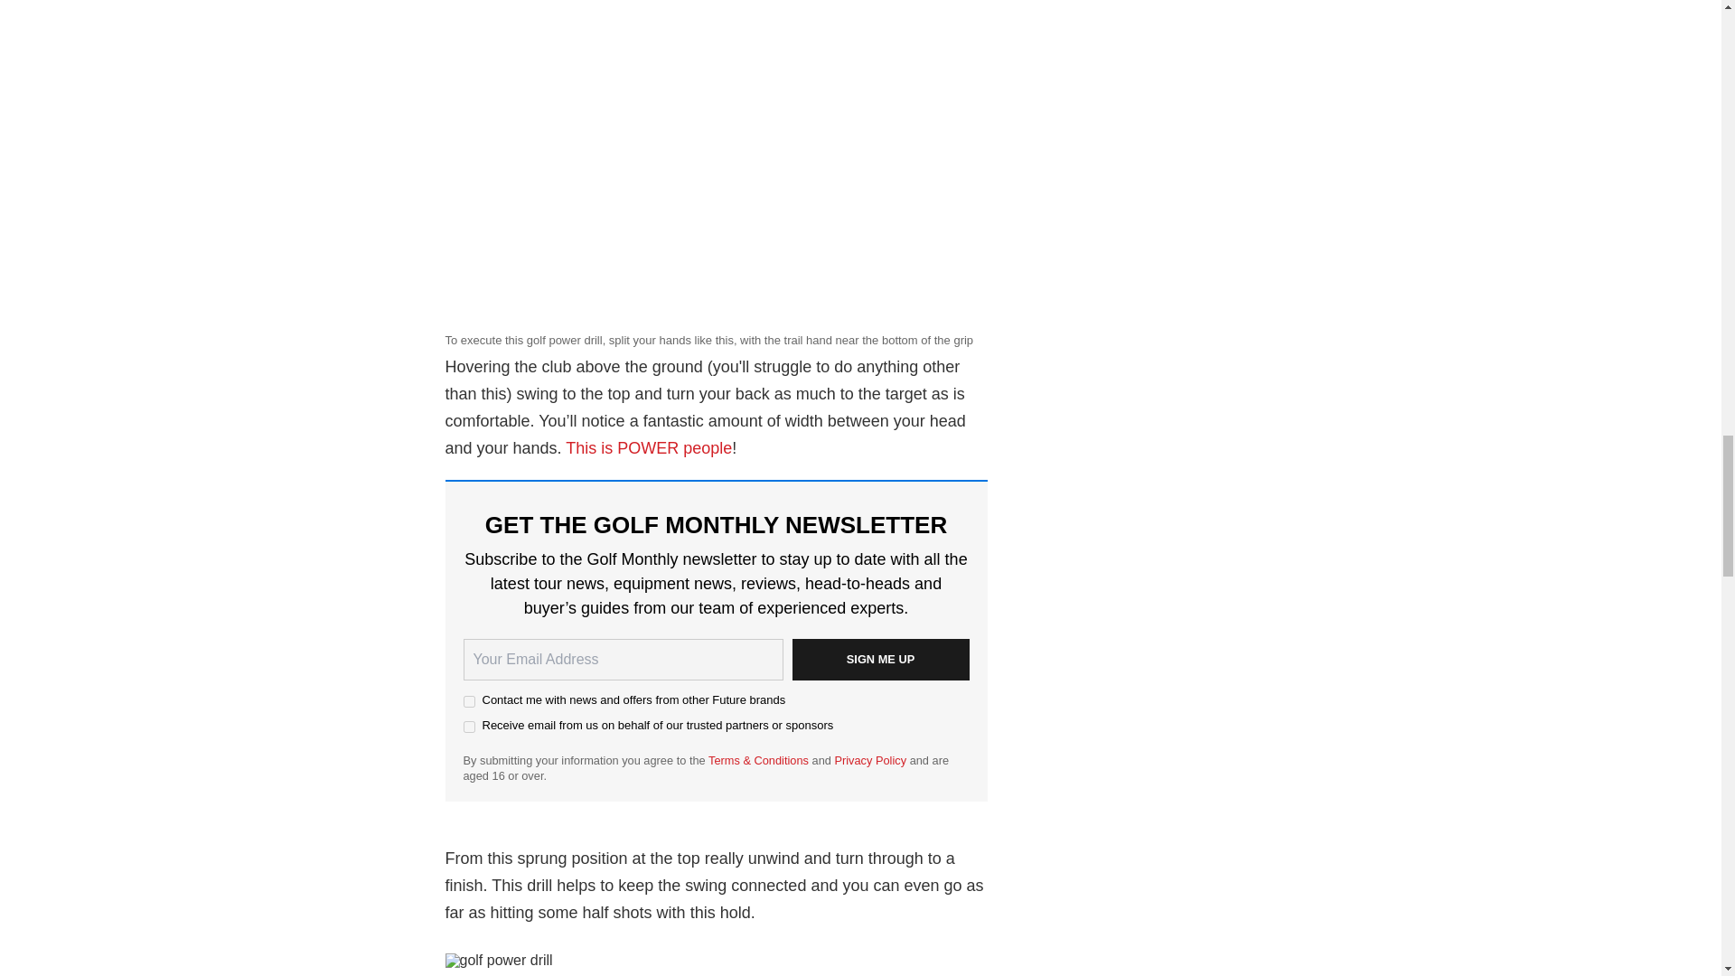  What do you see at coordinates (468, 727) in the screenshot?
I see `on` at bounding box center [468, 727].